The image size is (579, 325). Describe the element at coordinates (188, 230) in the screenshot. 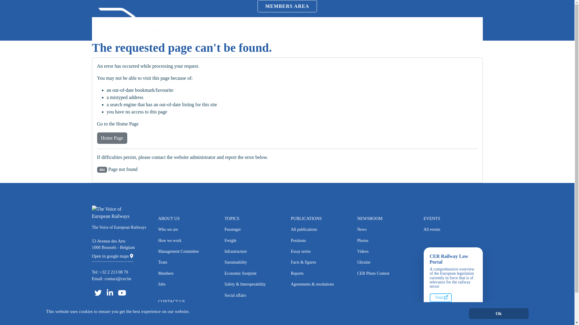

I see `Who we are` at that location.